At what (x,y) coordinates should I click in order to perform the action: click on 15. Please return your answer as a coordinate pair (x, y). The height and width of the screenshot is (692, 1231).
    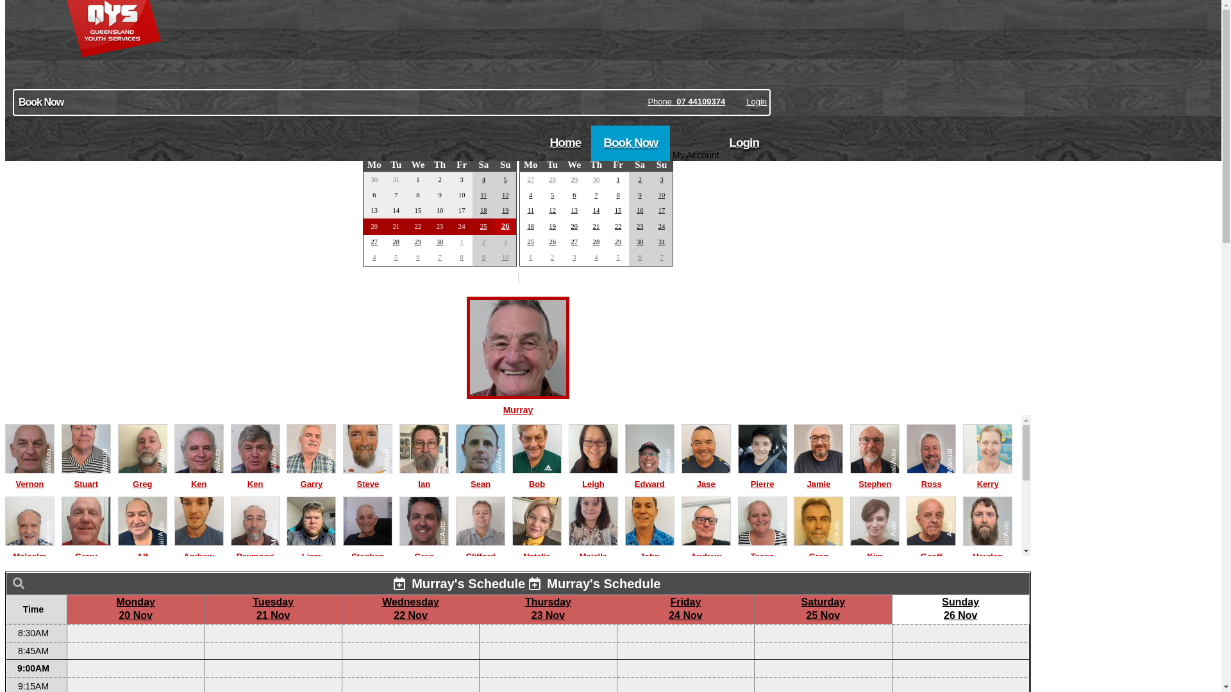
    Looking at the image, I should click on (618, 210).